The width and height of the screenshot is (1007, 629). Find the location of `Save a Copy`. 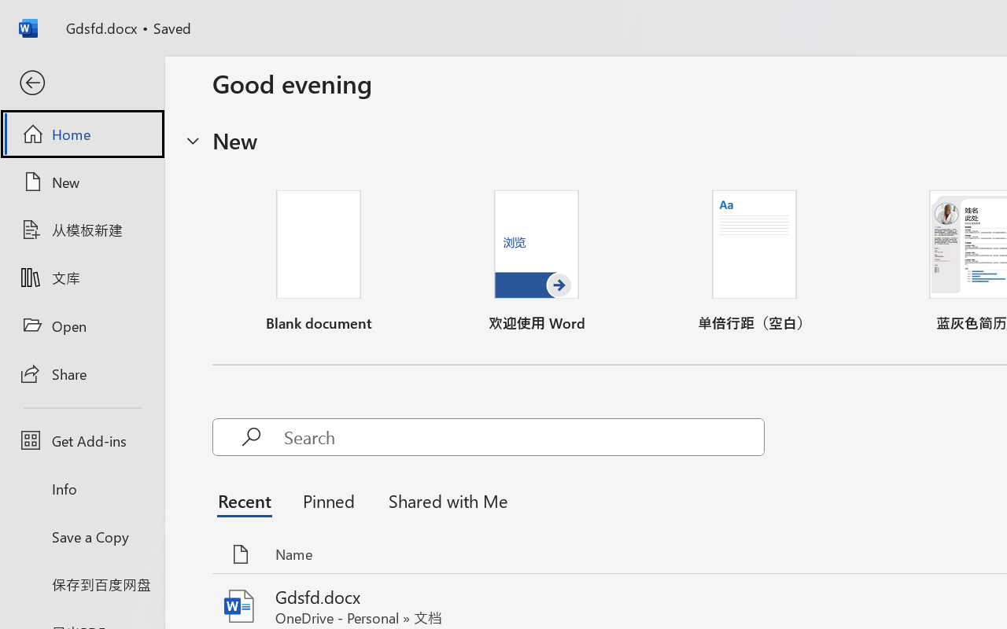

Save a Copy is located at coordinates (82, 536).